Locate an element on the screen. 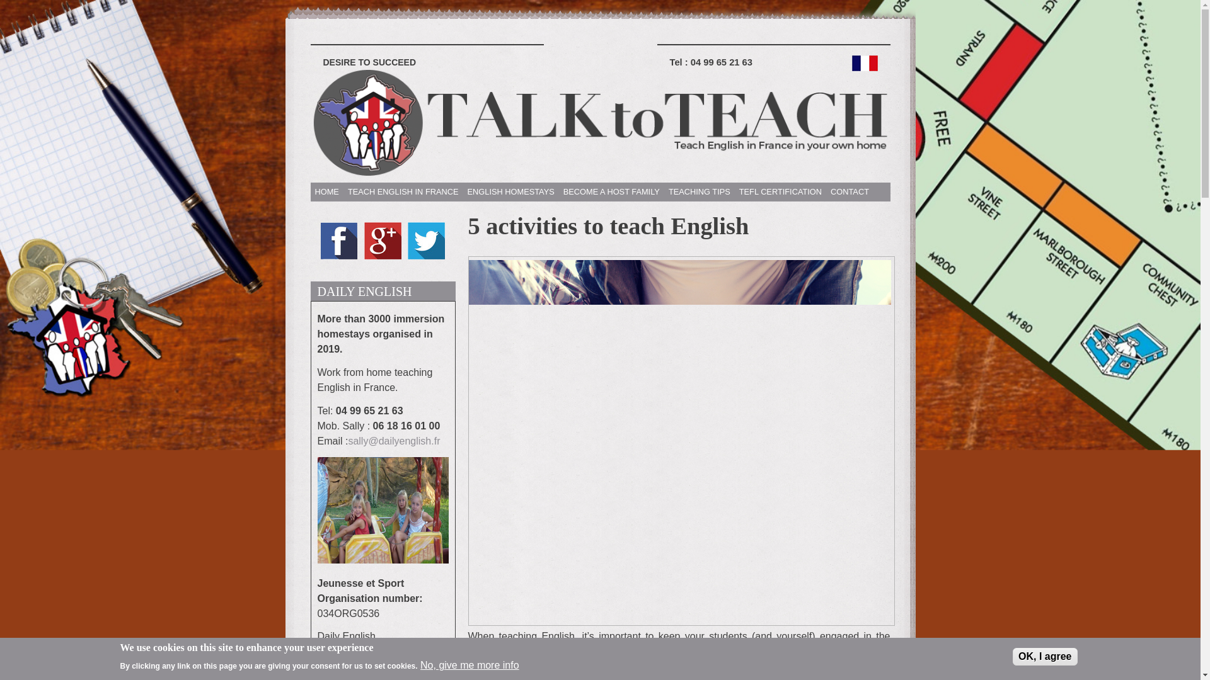 The image size is (1210, 680). CONTACT is located at coordinates (850, 191).